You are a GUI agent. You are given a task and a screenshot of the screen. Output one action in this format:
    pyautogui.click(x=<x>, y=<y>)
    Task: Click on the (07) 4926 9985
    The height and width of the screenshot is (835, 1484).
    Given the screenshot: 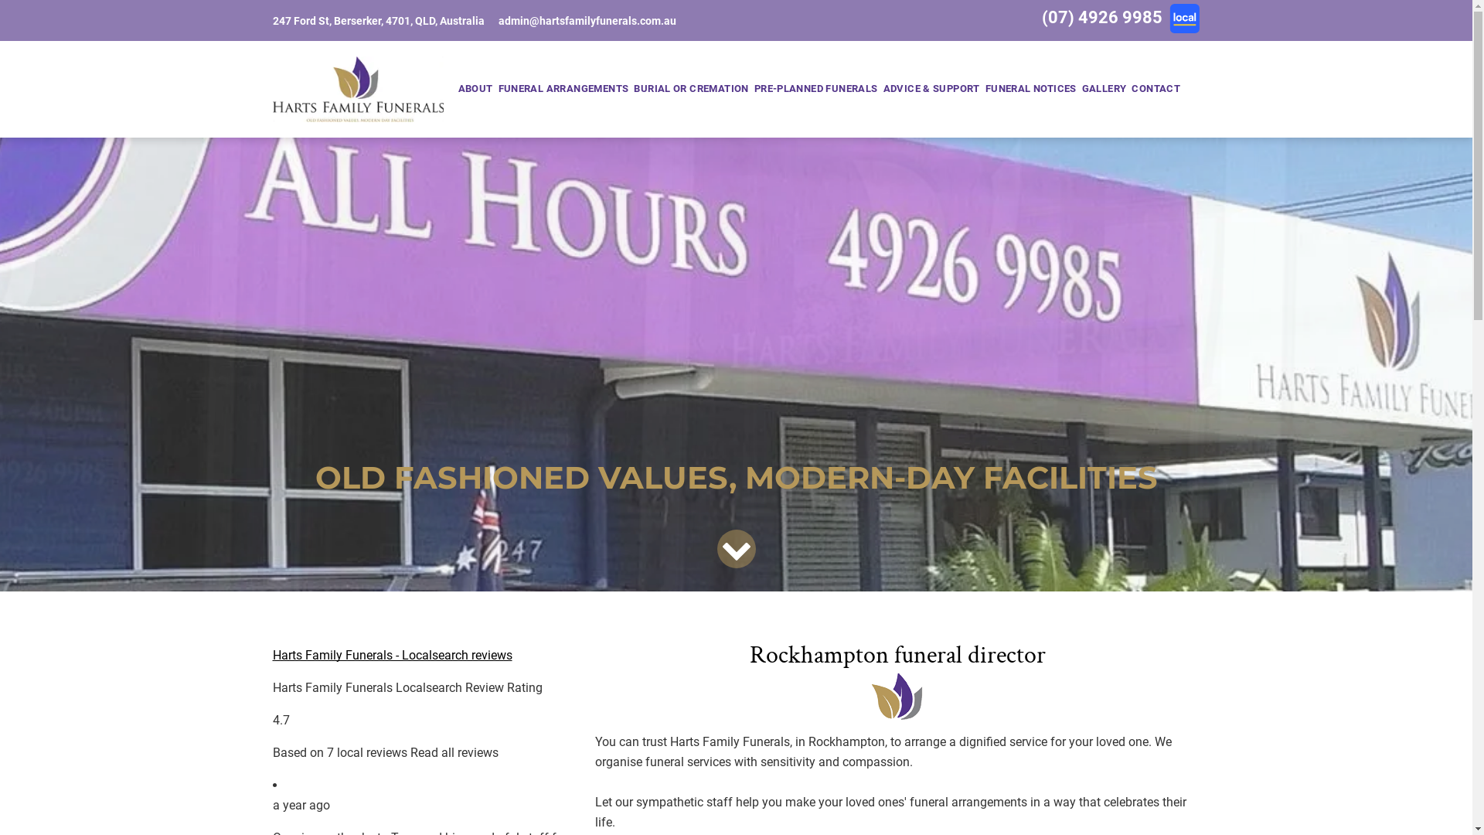 What is the action you would take?
    pyautogui.click(x=1102, y=17)
    